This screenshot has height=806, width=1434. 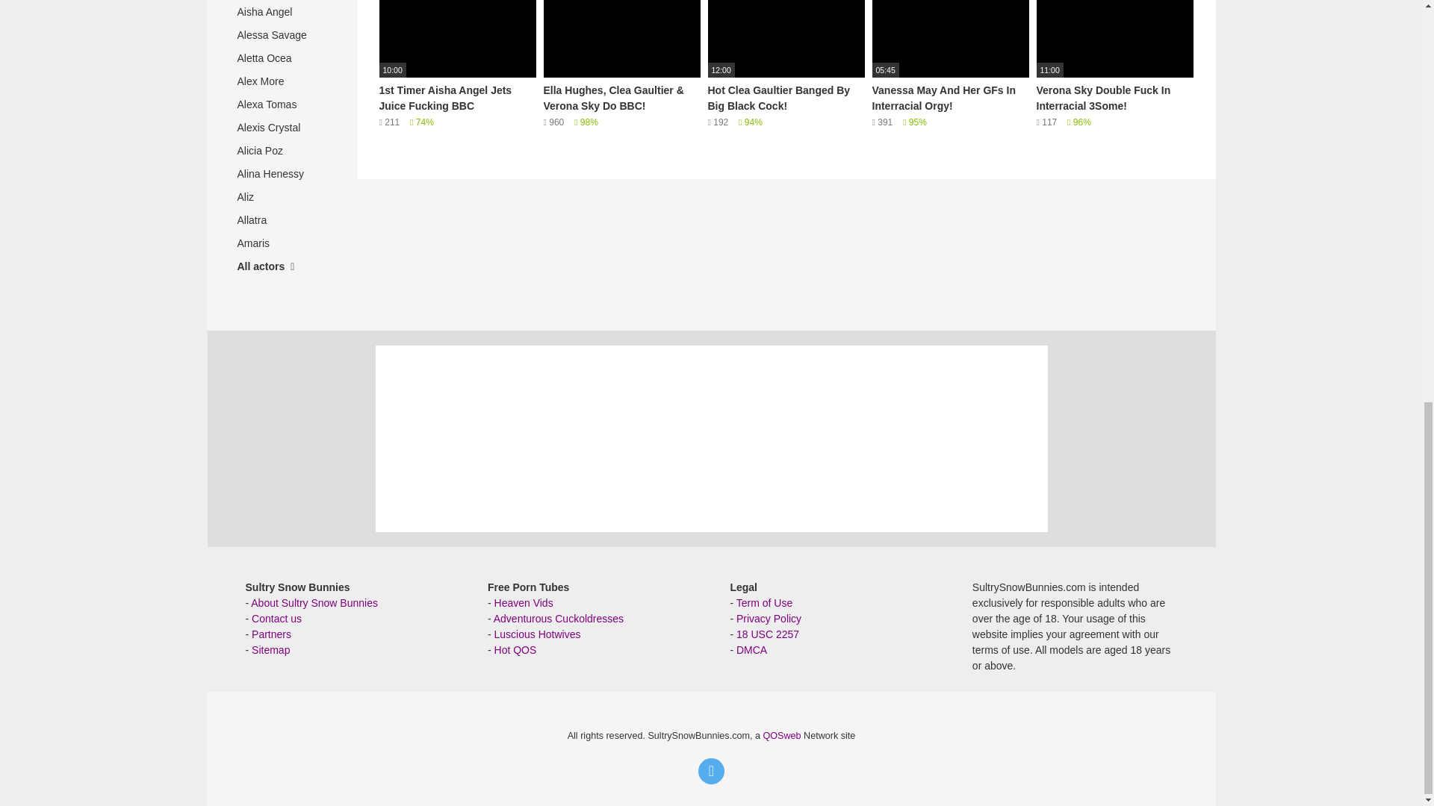 What do you see at coordinates (282, 81) in the screenshot?
I see `Alex More` at bounding box center [282, 81].